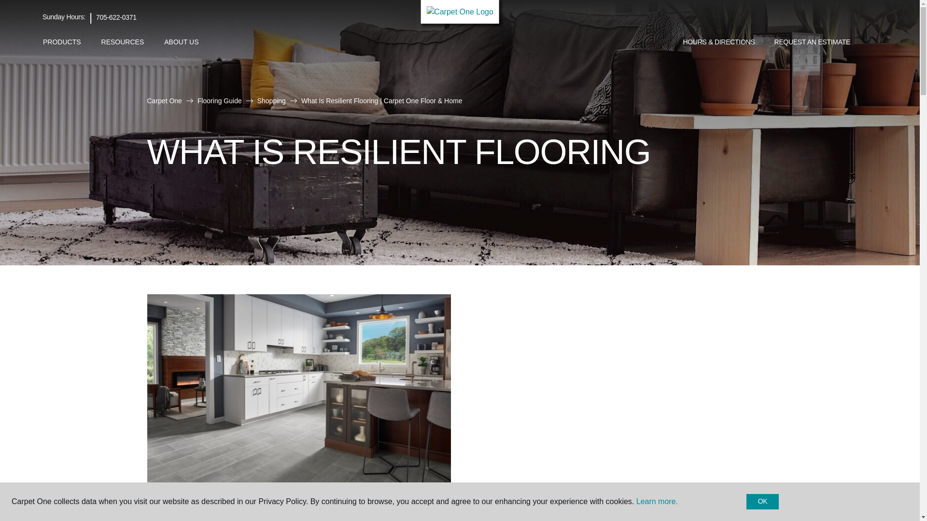 The image size is (927, 521). I want to click on RESOURCES, so click(123, 42).